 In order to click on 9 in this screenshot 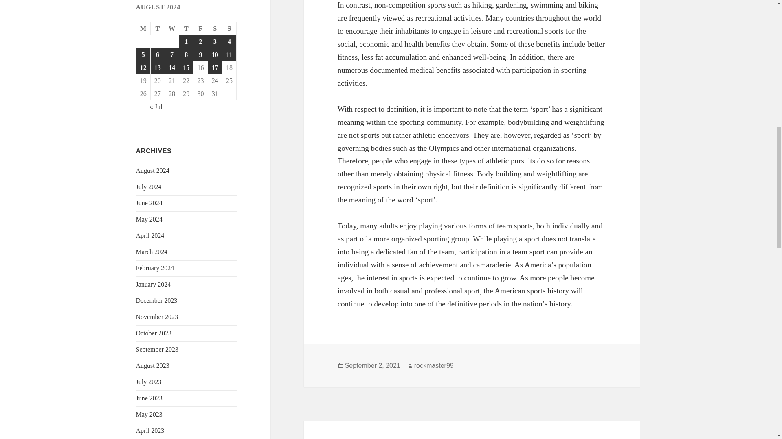, I will do `click(200, 54)`.